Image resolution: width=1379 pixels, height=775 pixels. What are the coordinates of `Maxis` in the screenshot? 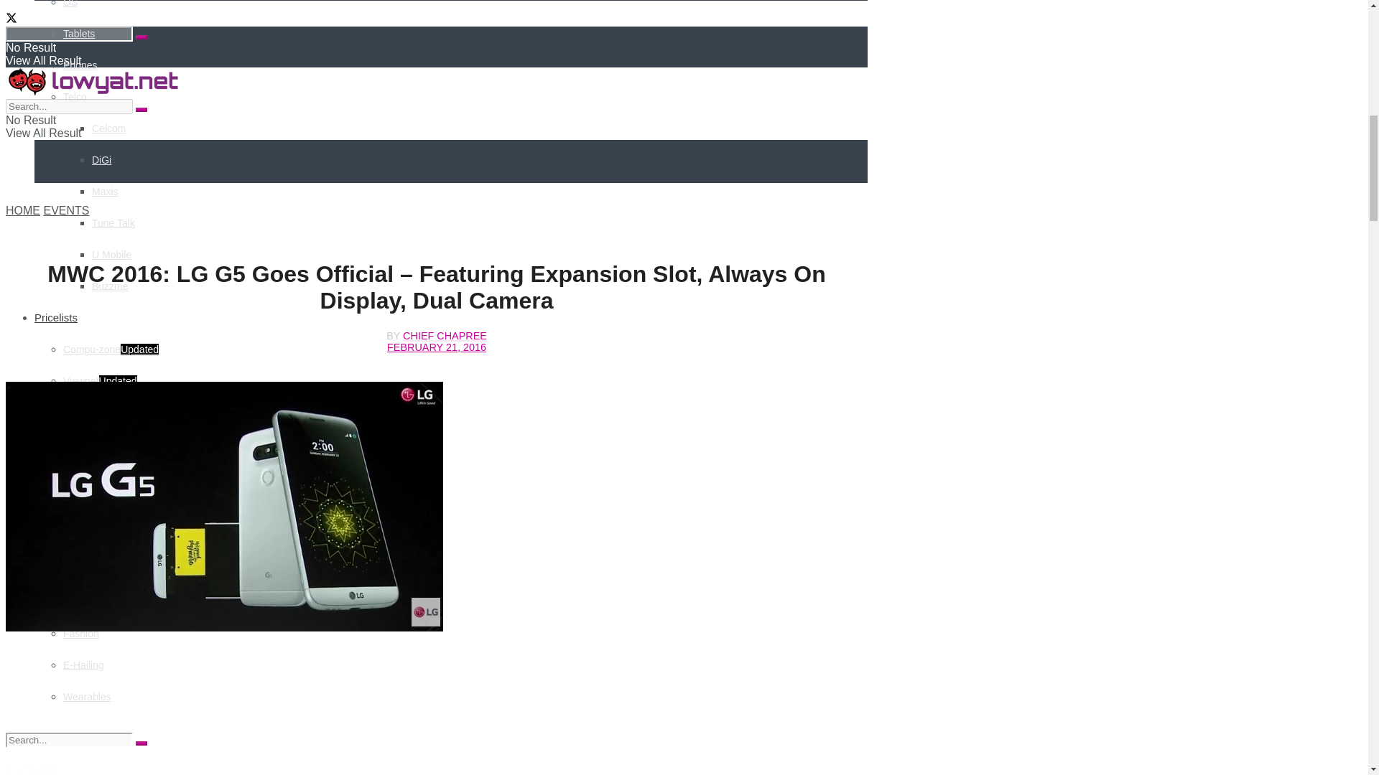 It's located at (105, 192).